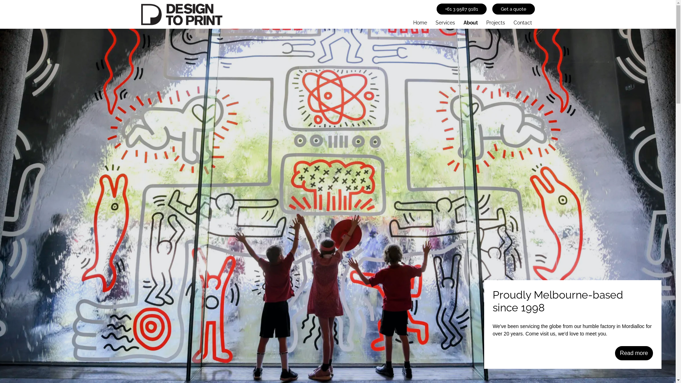  What do you see at coordinates (523, 21) in the screenshot?
I see `Contact` at bounding box center [523, 21].